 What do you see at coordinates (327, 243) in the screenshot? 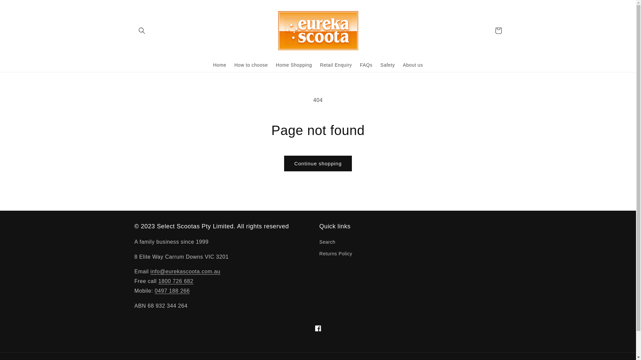
I see `Search` at bounding box center [327, 243].